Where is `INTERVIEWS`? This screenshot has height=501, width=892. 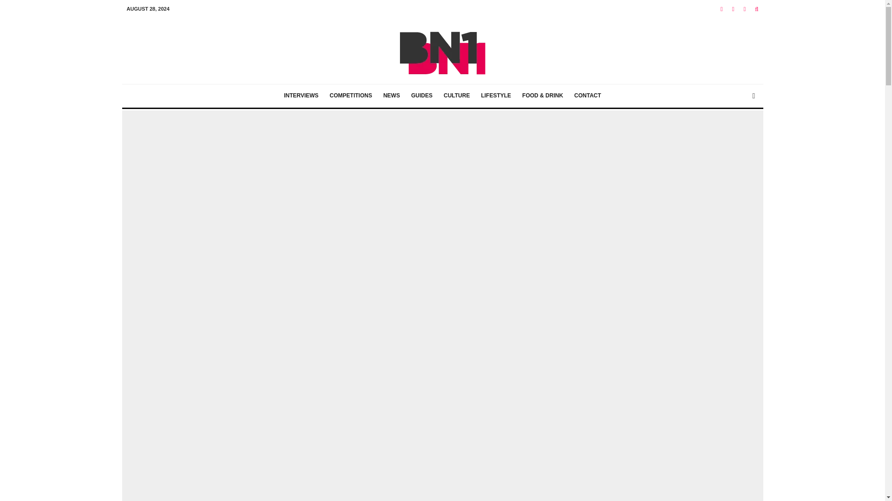
INTERVIEWS is located at coordinates (301, 96).